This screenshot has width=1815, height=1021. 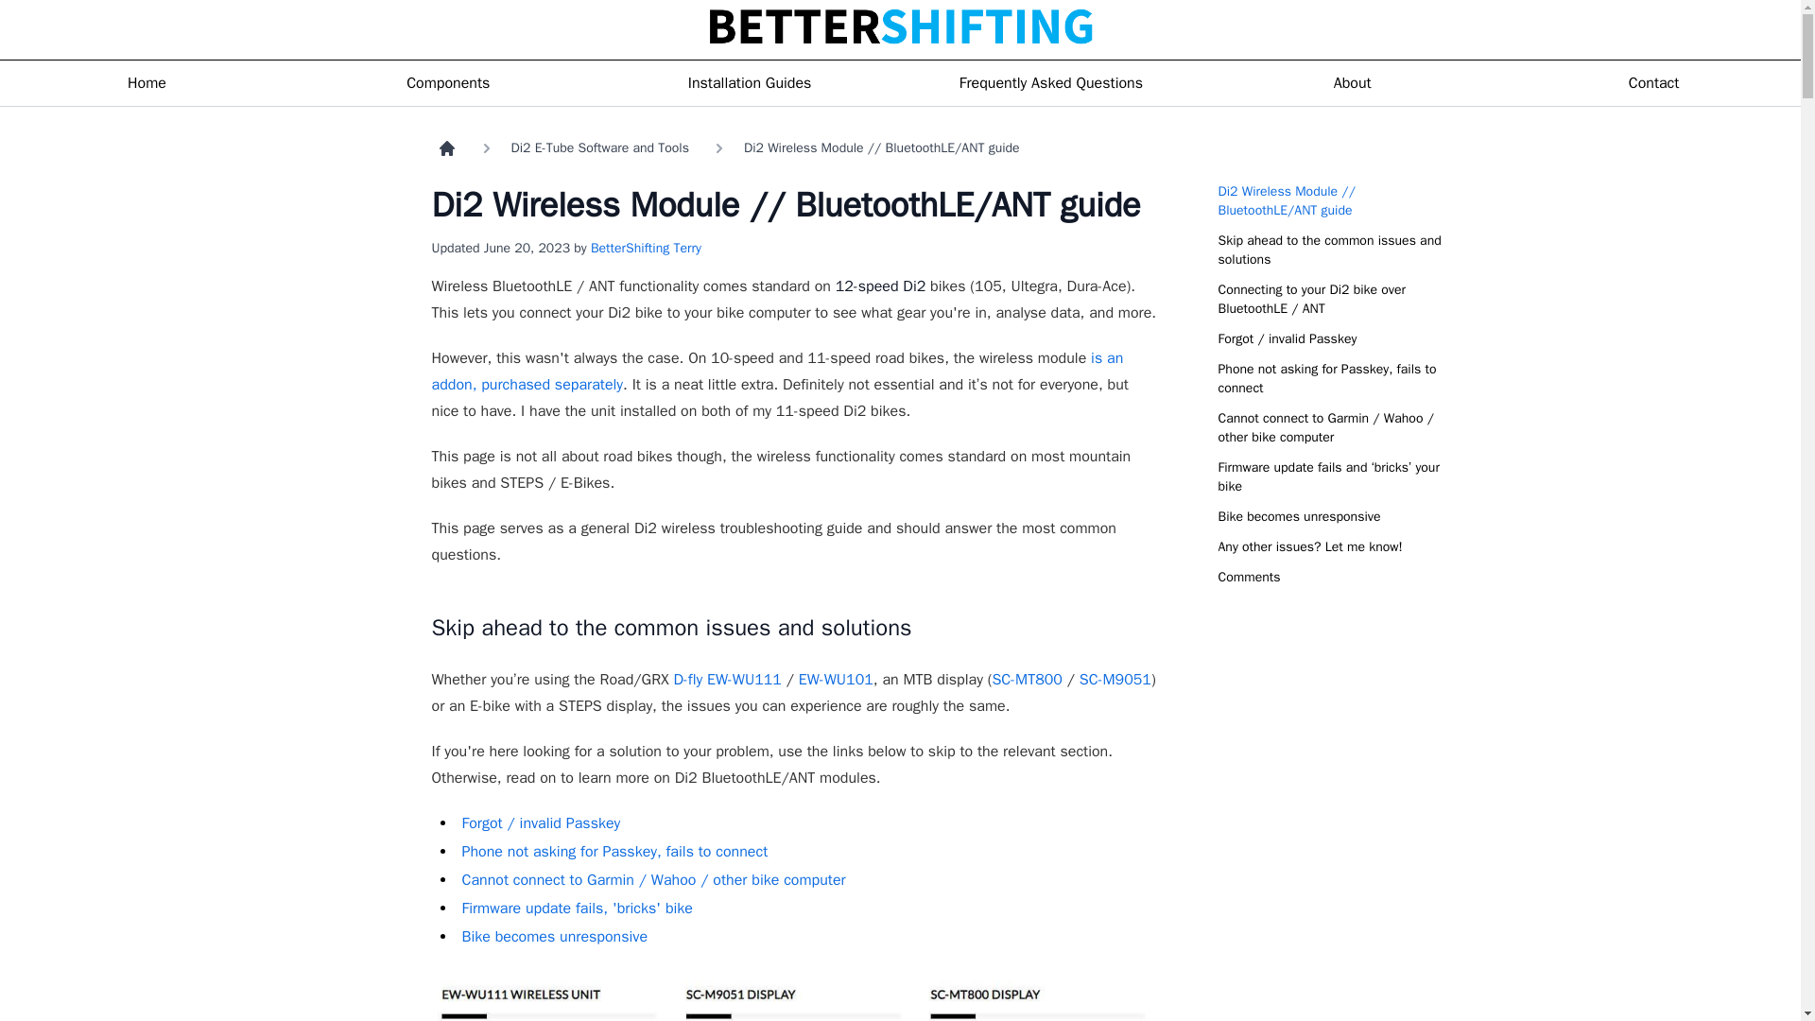 I want to click on Home, so click(x=147, y=83).